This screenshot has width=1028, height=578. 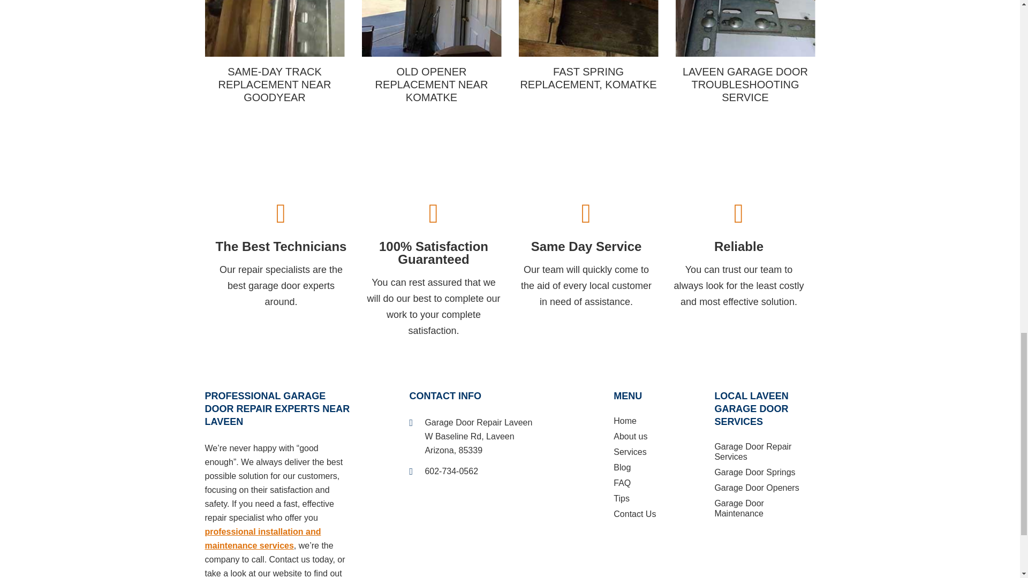 I want to click on LAVEEN GARAGE DOOR TROUBLESHOOTING SERVICE, so click(x=745, y=52).